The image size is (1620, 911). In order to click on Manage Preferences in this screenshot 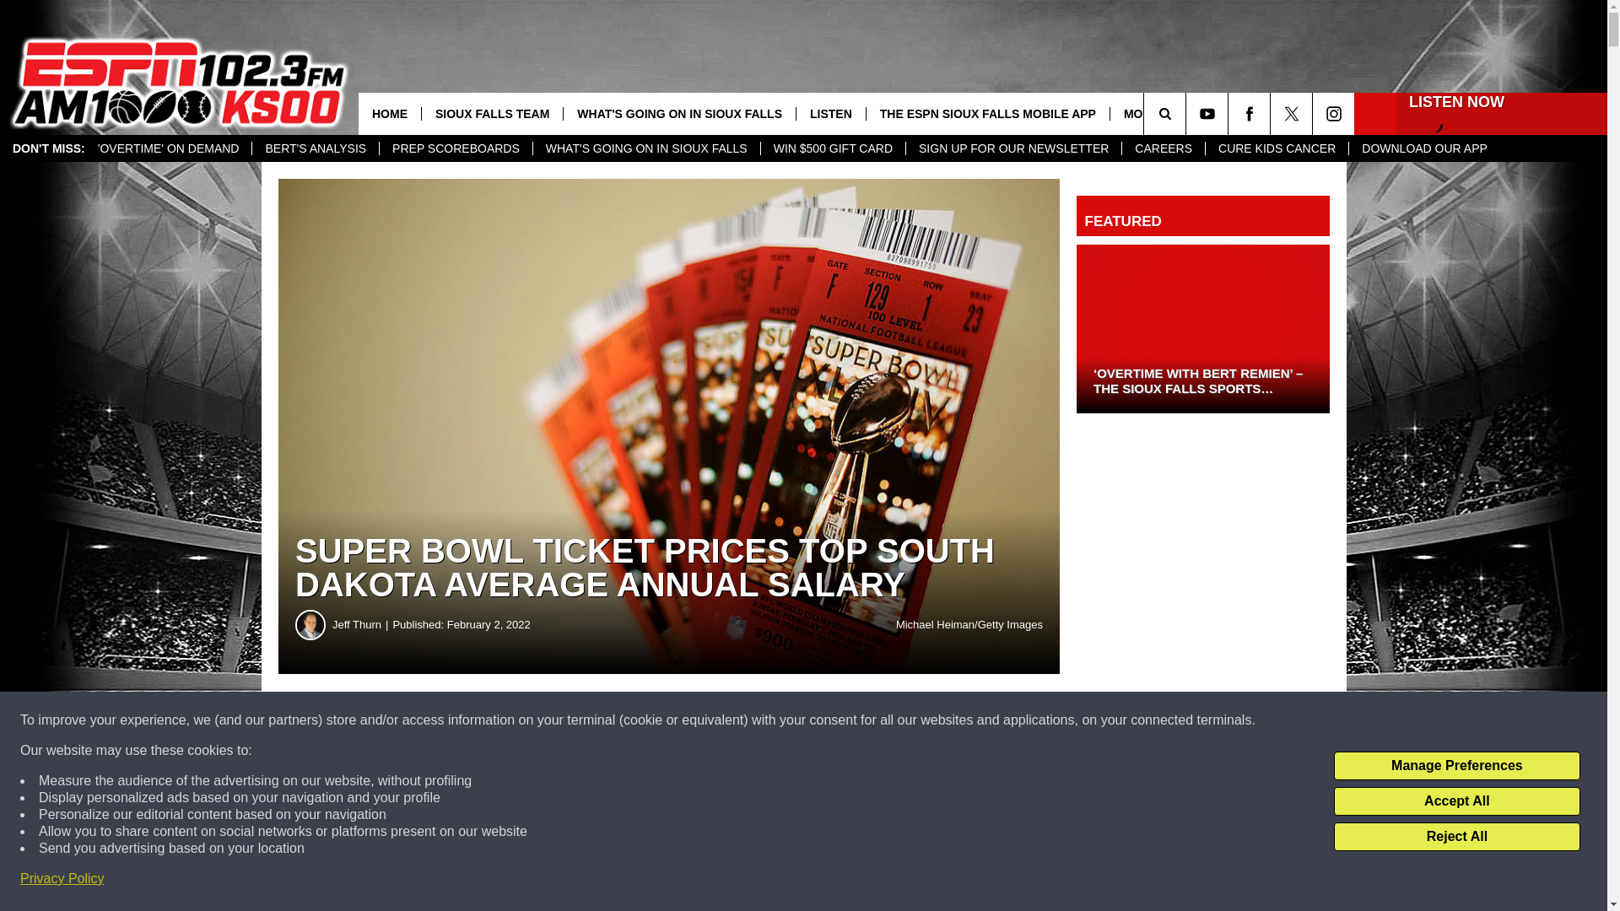, I will do `click(1456, 766)`.